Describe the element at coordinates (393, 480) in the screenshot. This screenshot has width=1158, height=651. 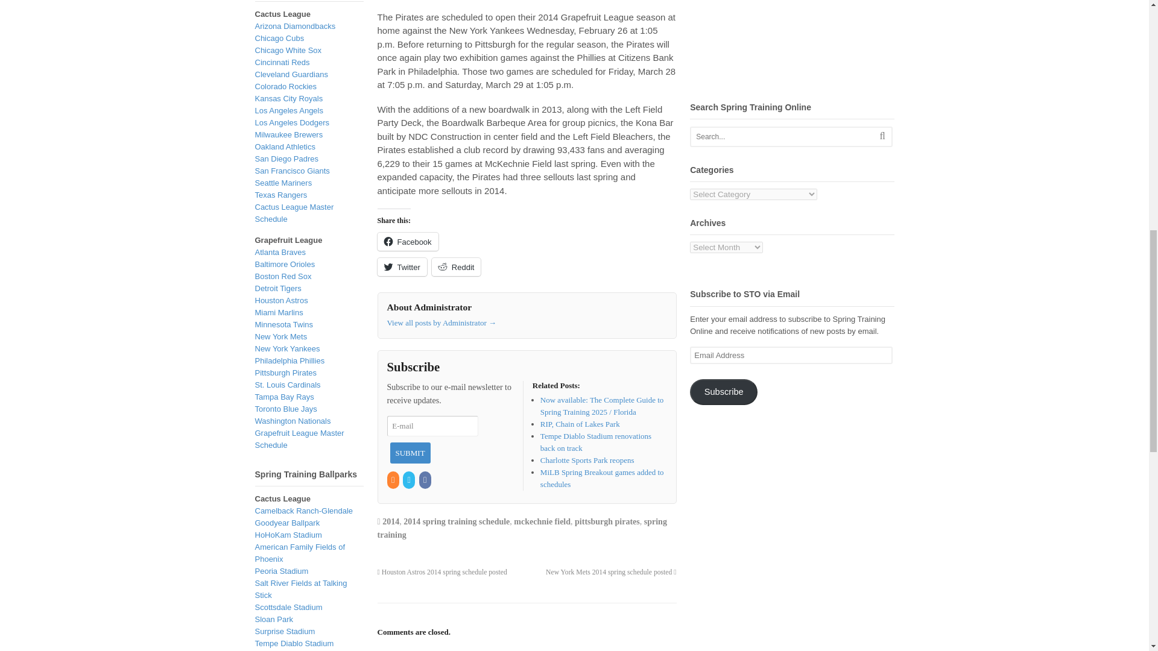
I see `RSS` at that location.